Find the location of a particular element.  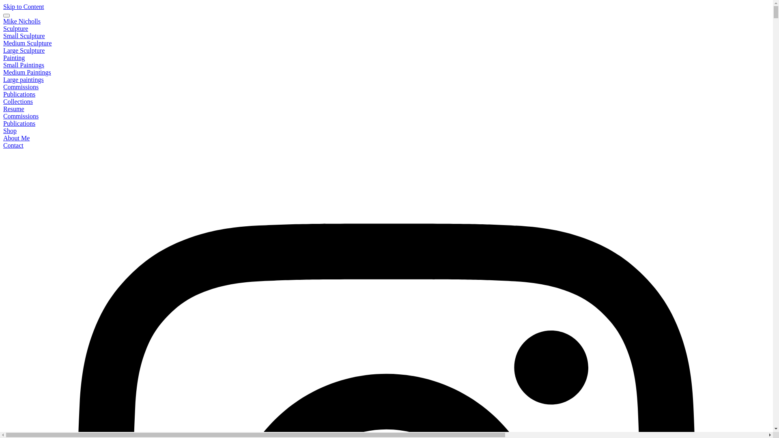

Publications is located at coordinates (19, 94).